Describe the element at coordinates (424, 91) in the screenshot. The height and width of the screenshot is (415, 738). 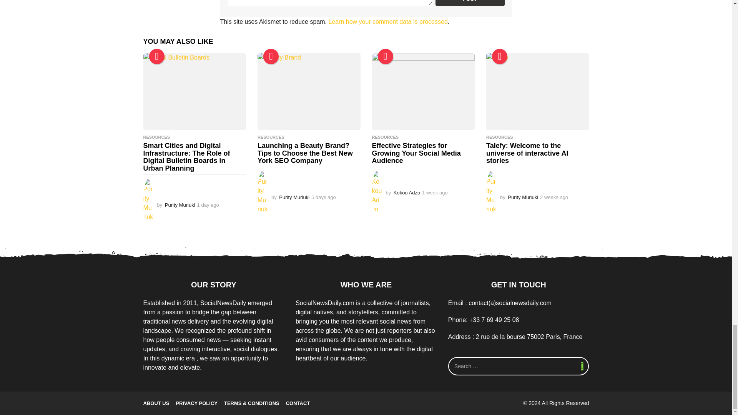
I see `Effective Strategies for Growing Your Social Media Audience` at that location.